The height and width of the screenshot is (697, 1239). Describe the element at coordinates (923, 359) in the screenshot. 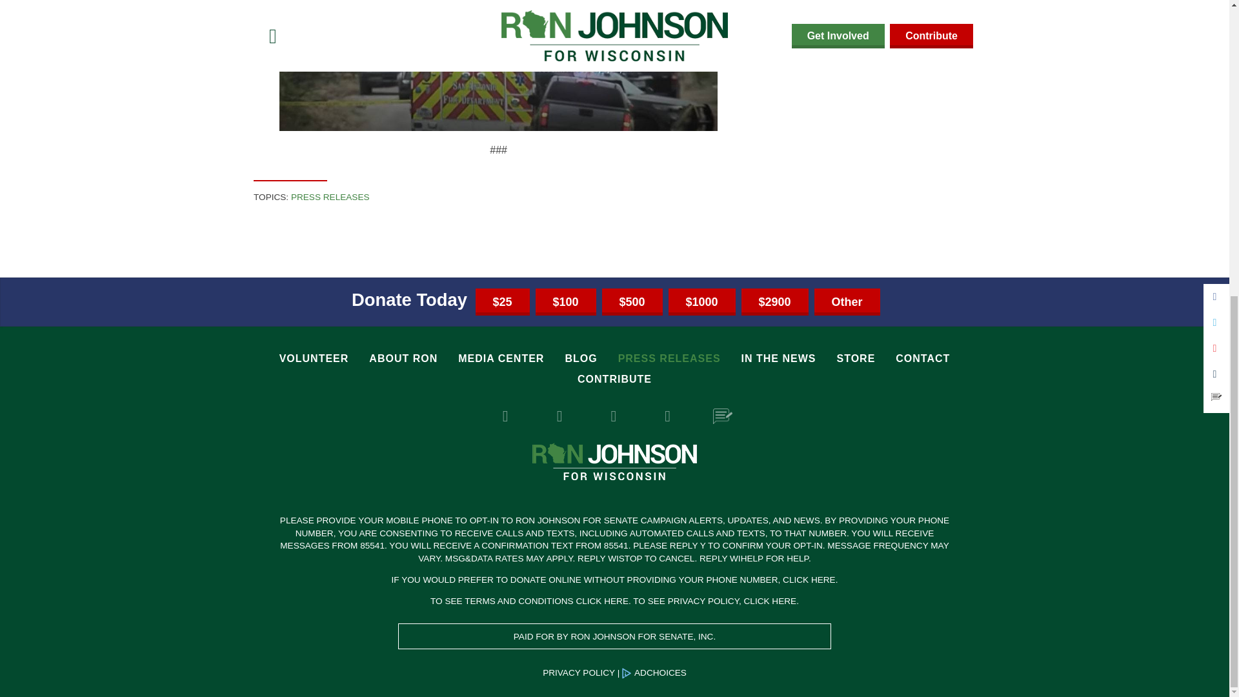

I see `CONTACT` at that location.